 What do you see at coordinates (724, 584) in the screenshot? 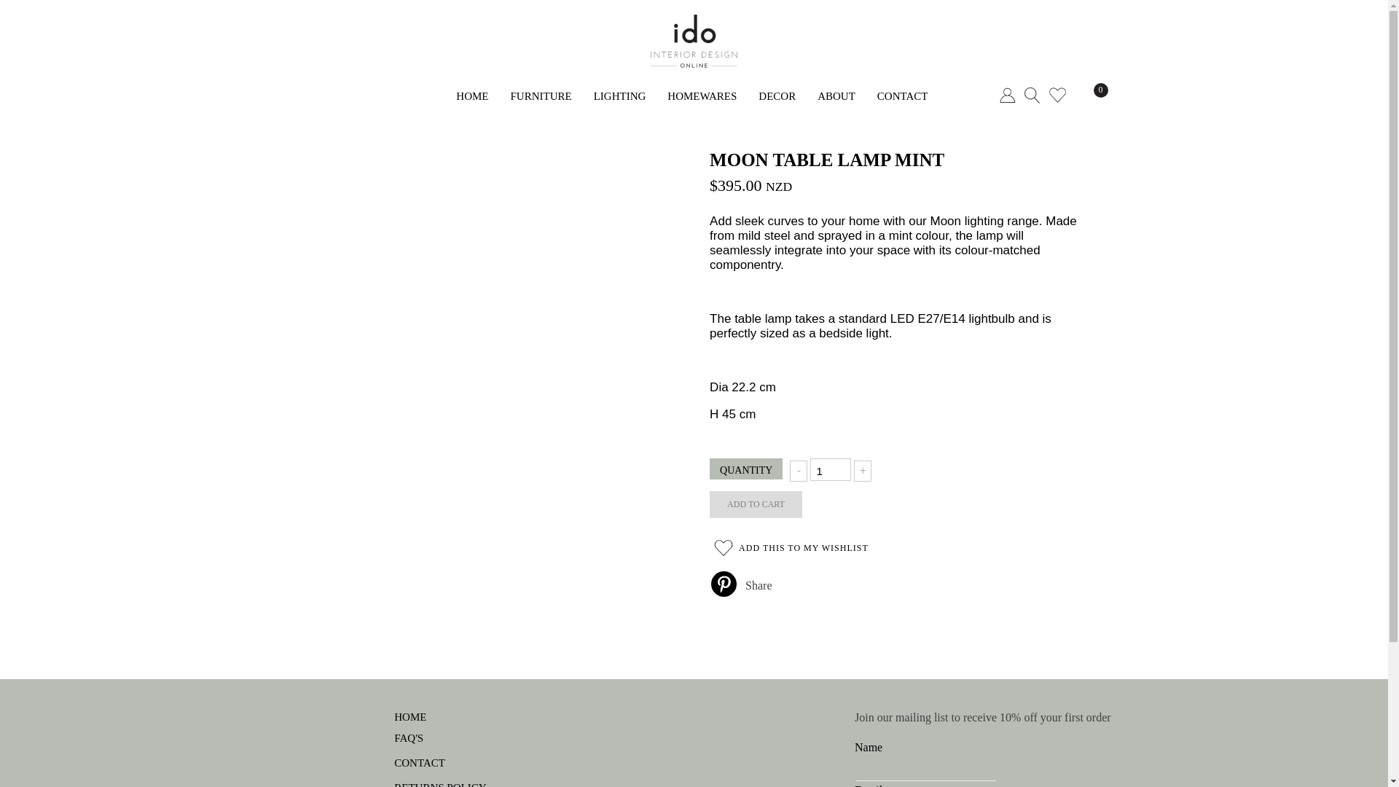
I see `Pinterest` at bounding box center [724, 584].